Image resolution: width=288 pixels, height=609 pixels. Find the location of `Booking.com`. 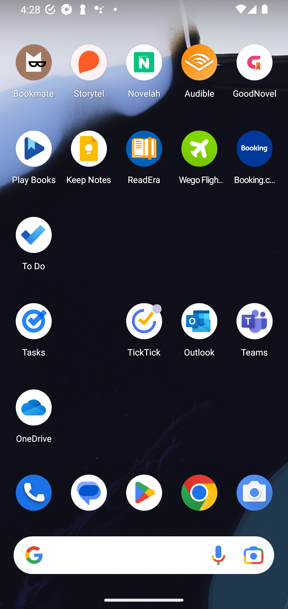

Booking.com is located at coordinates (254, 159).